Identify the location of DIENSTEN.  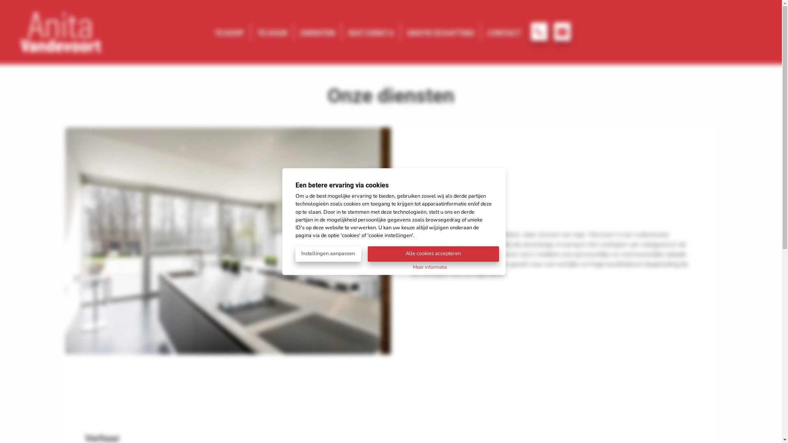
(318, 32).